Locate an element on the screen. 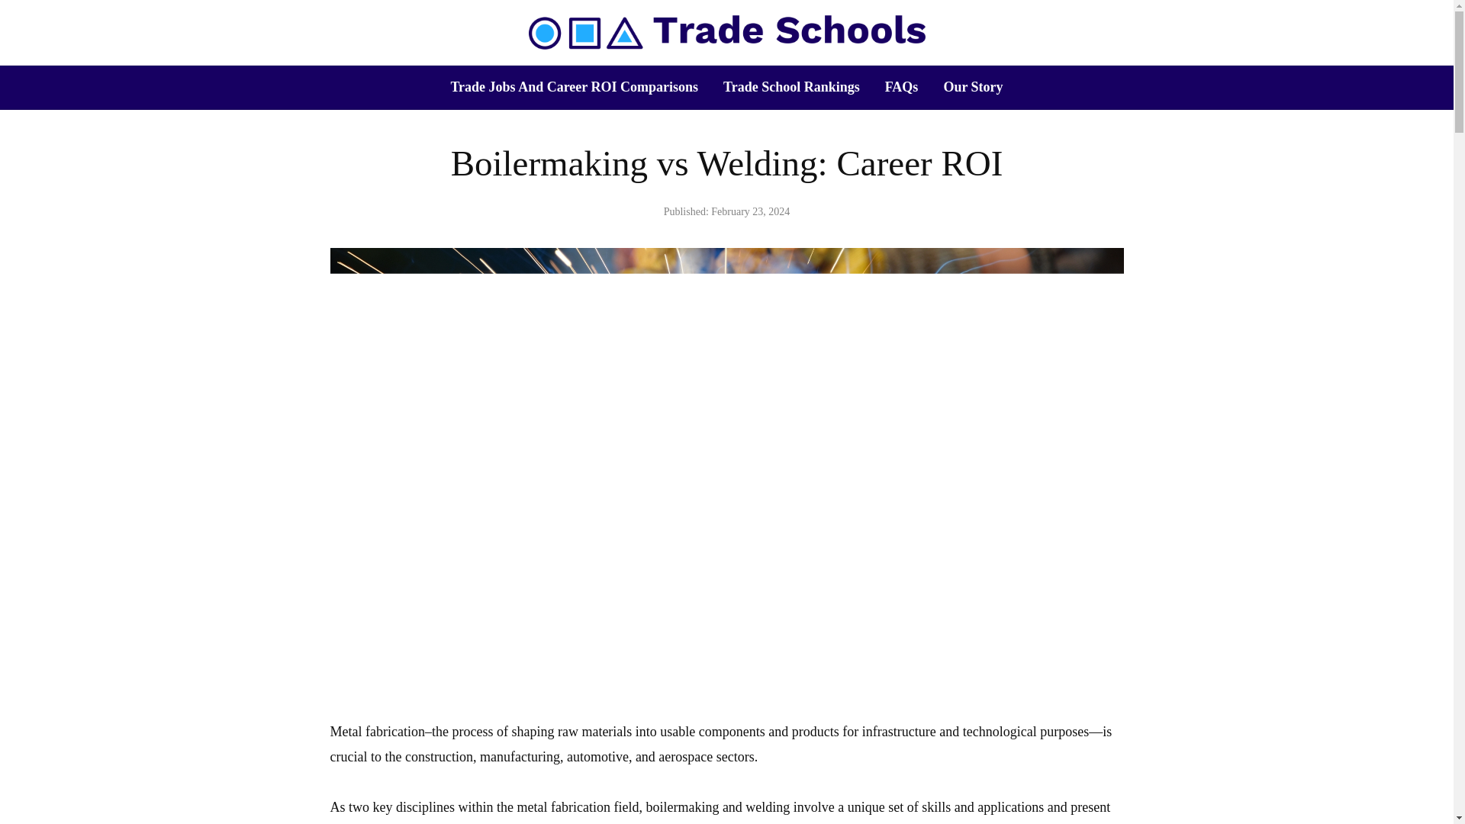 The image size is (1465, 824). Trade Jobs And Career ROI Comparisons is located at coordinates (574, 87).